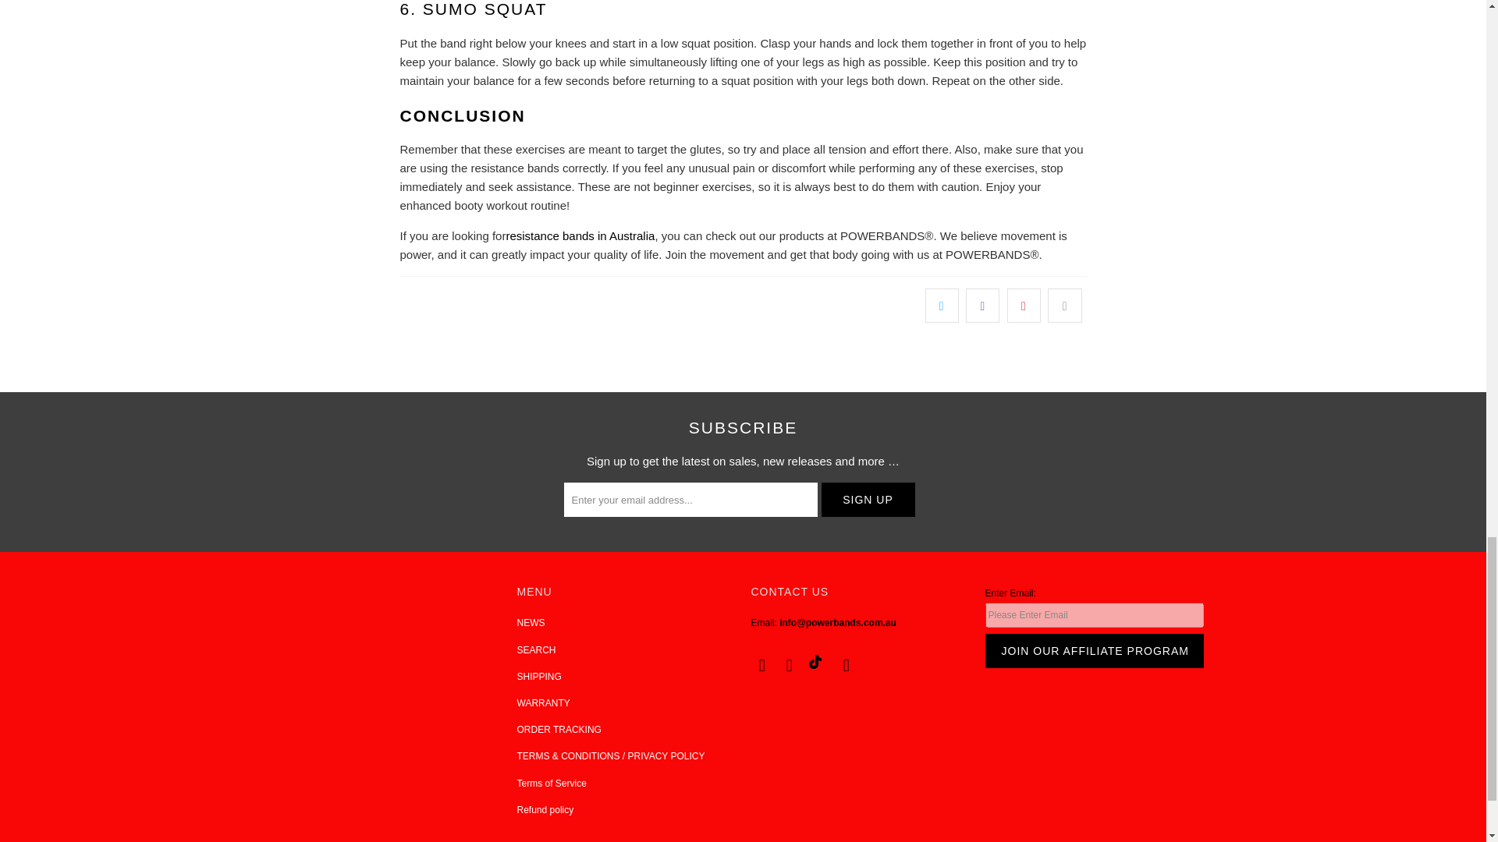 This screenshot has width=1498, height=842. I want to click on Join Our Affiliate Program, so click(1093, 651).